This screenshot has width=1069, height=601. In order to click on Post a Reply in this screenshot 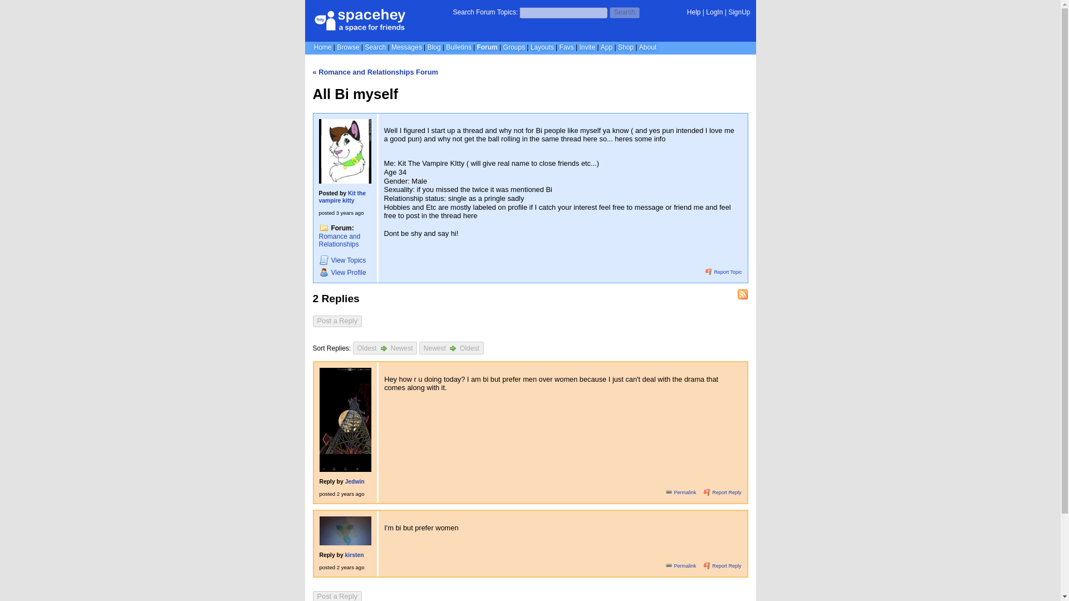, I will do `click(337, 321)`.